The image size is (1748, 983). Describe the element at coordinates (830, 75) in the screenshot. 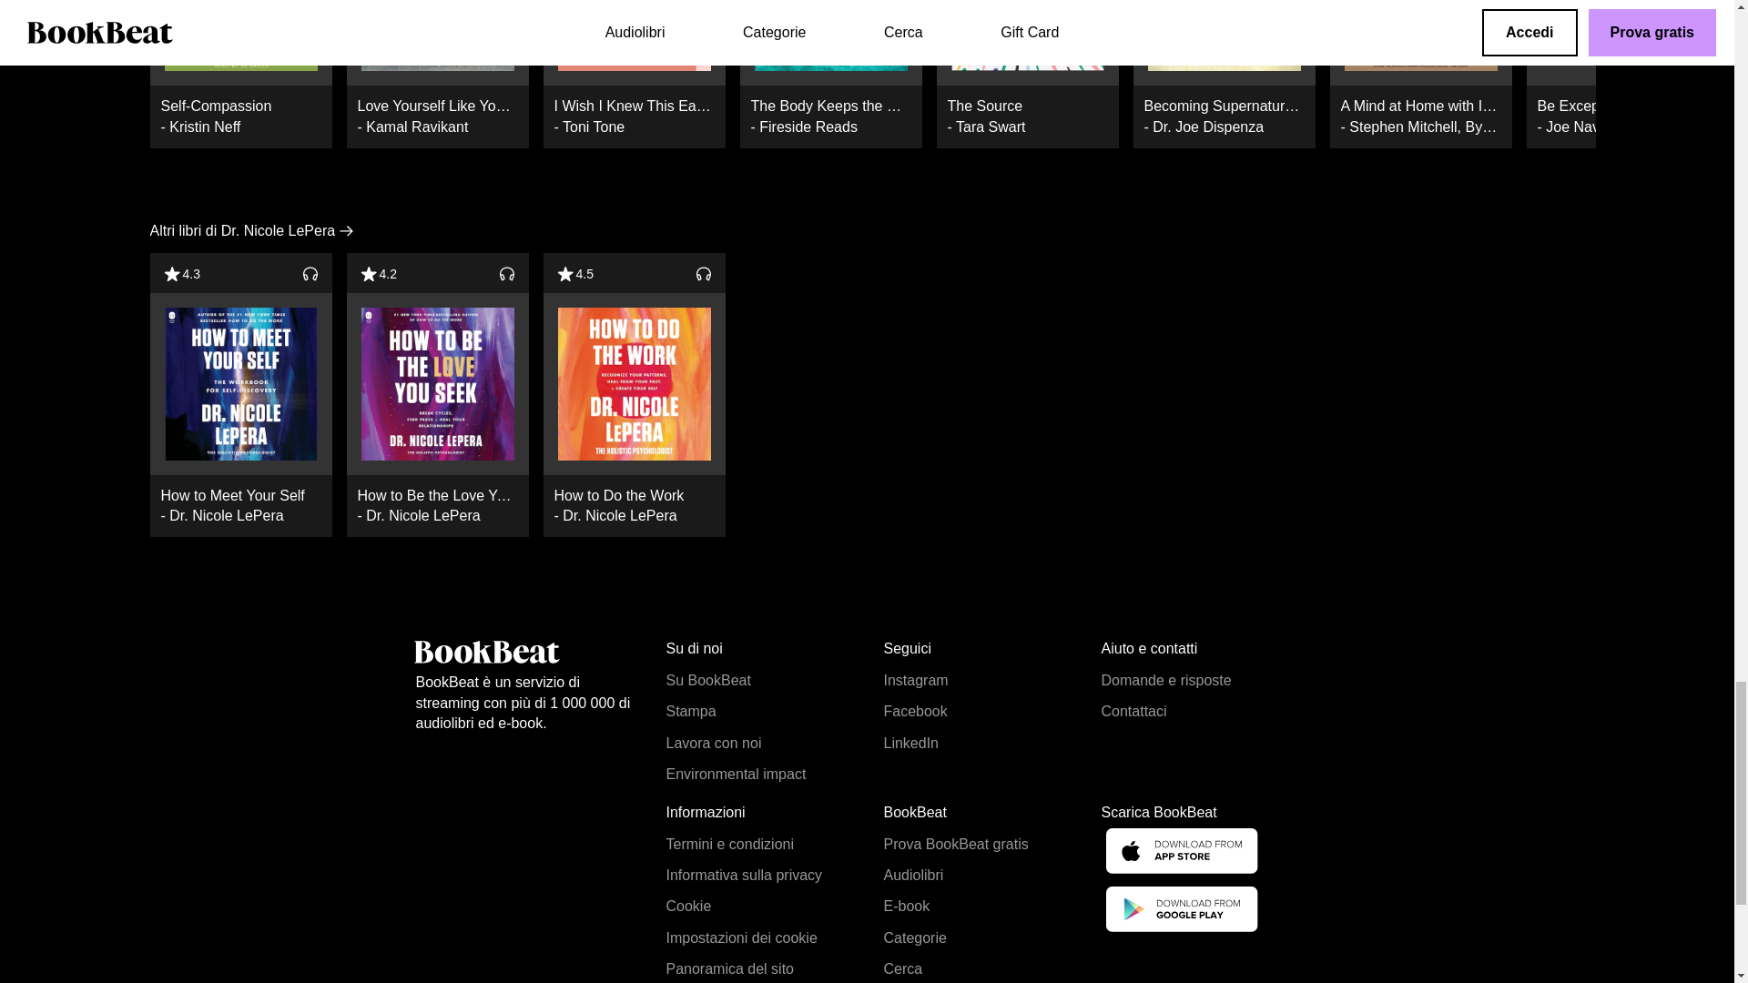

I see `Carousel-container-:r1:` at that location.